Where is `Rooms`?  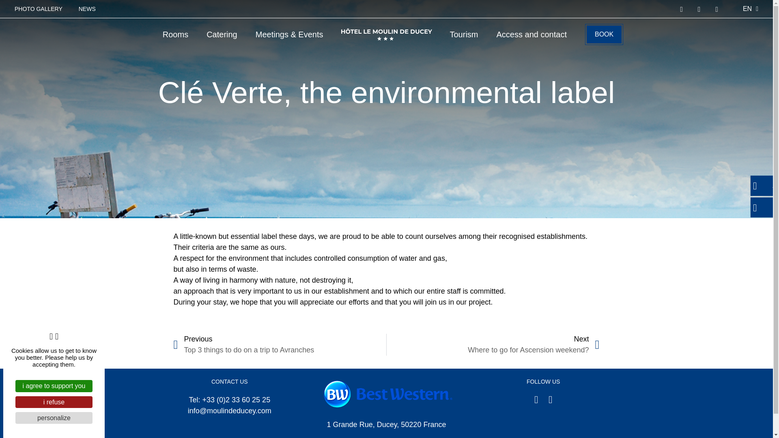 Rooms is located at coordinates (175, 34).